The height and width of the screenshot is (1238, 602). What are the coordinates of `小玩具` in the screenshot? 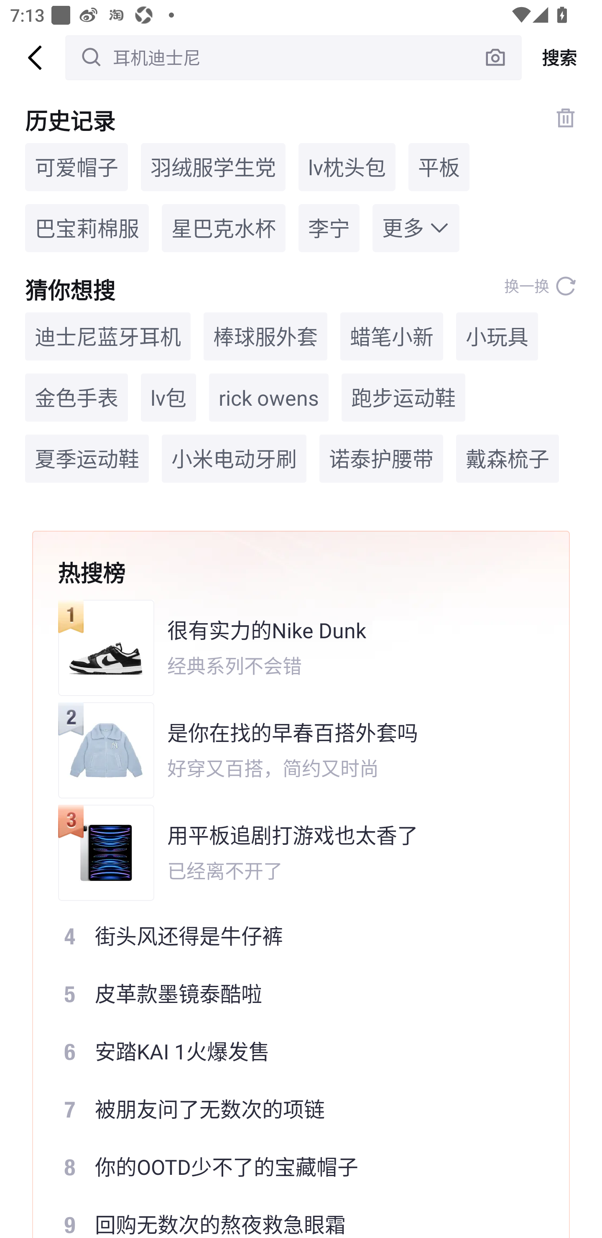 It's located at (497, 336).